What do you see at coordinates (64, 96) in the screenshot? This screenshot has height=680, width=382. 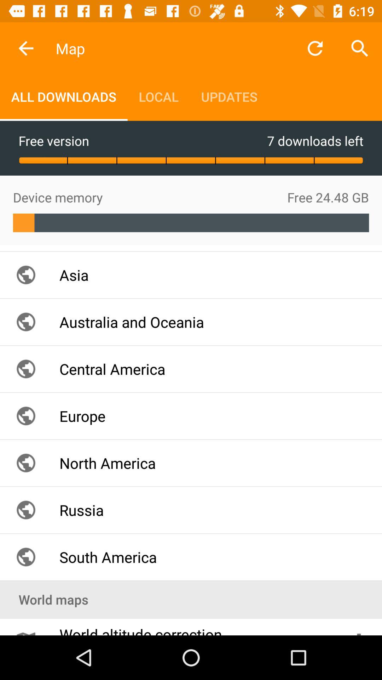 I see `turn off all downloads item` at bounding box center [64, 96].